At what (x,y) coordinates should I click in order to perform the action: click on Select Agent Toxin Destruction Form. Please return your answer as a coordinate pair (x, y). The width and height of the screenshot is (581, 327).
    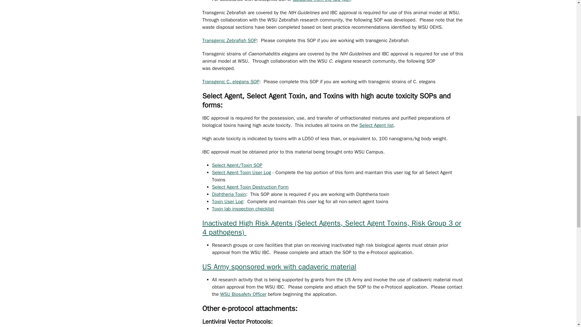
    Looking at the image, I should click on (250, 187).